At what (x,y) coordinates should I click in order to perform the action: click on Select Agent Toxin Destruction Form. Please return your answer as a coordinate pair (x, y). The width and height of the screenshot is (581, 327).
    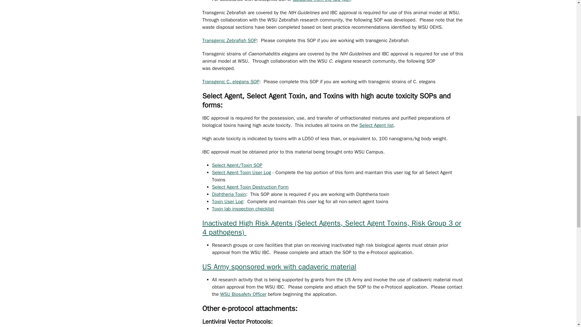
    Looking at the image, I should click on (250, 187).